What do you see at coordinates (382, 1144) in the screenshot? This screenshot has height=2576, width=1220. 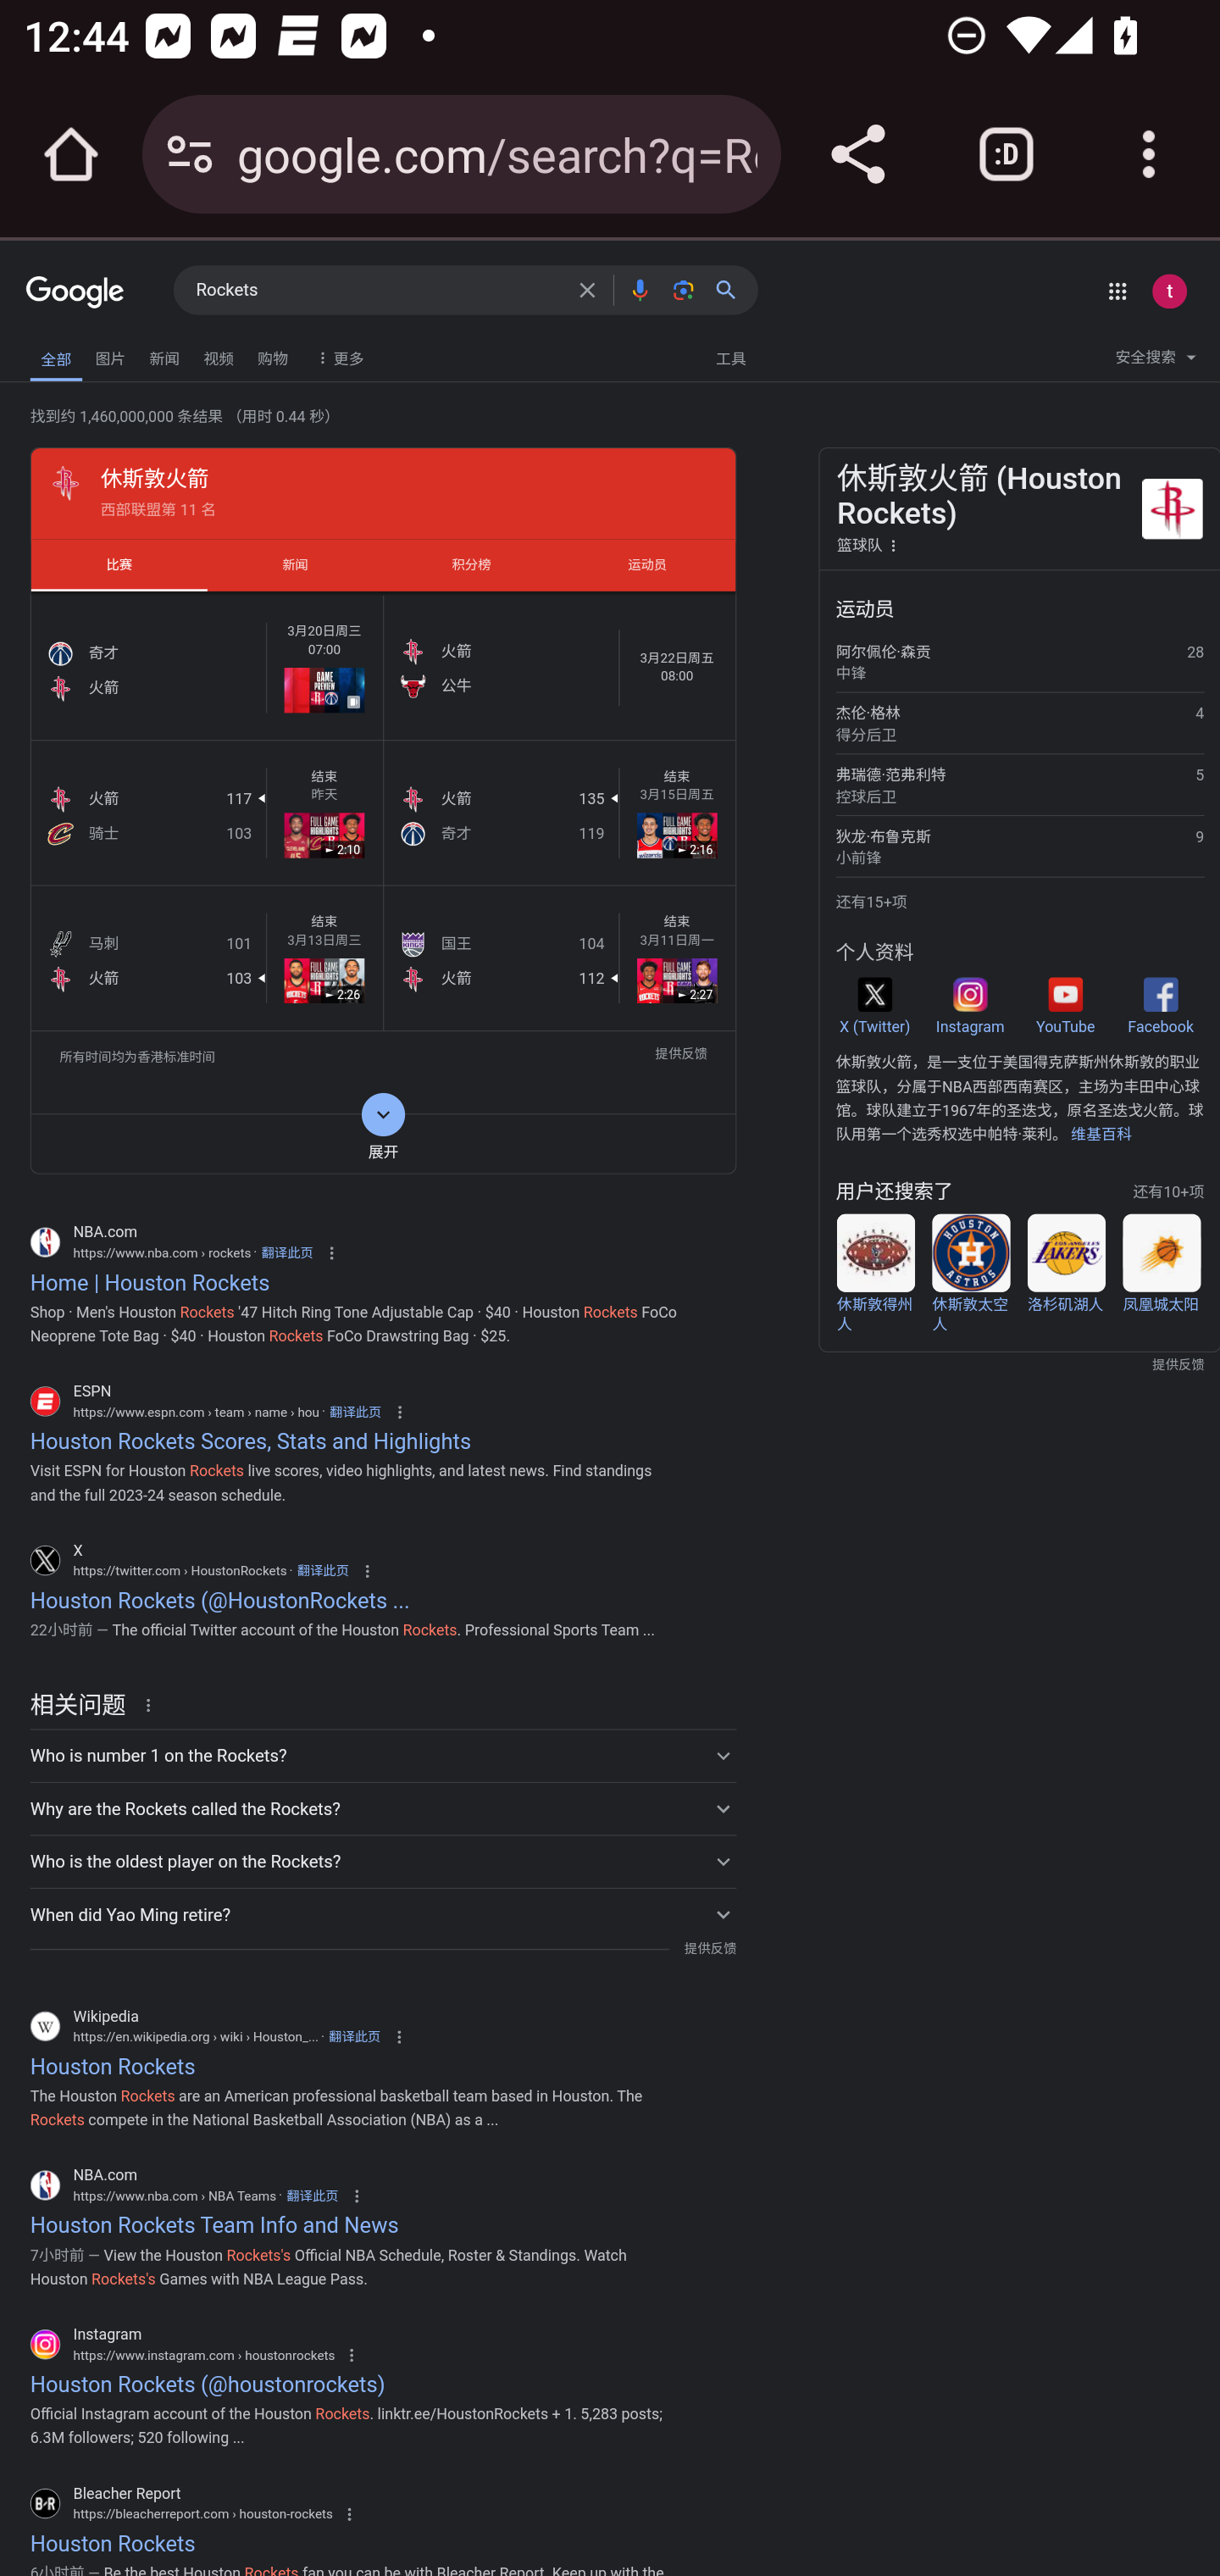 I see `展开` at bounding box center [382, 1144].